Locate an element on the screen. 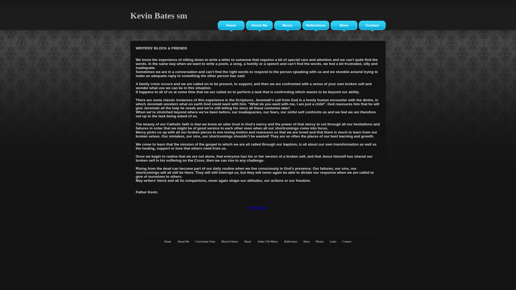  Photos is located at coordinates (320, 241).